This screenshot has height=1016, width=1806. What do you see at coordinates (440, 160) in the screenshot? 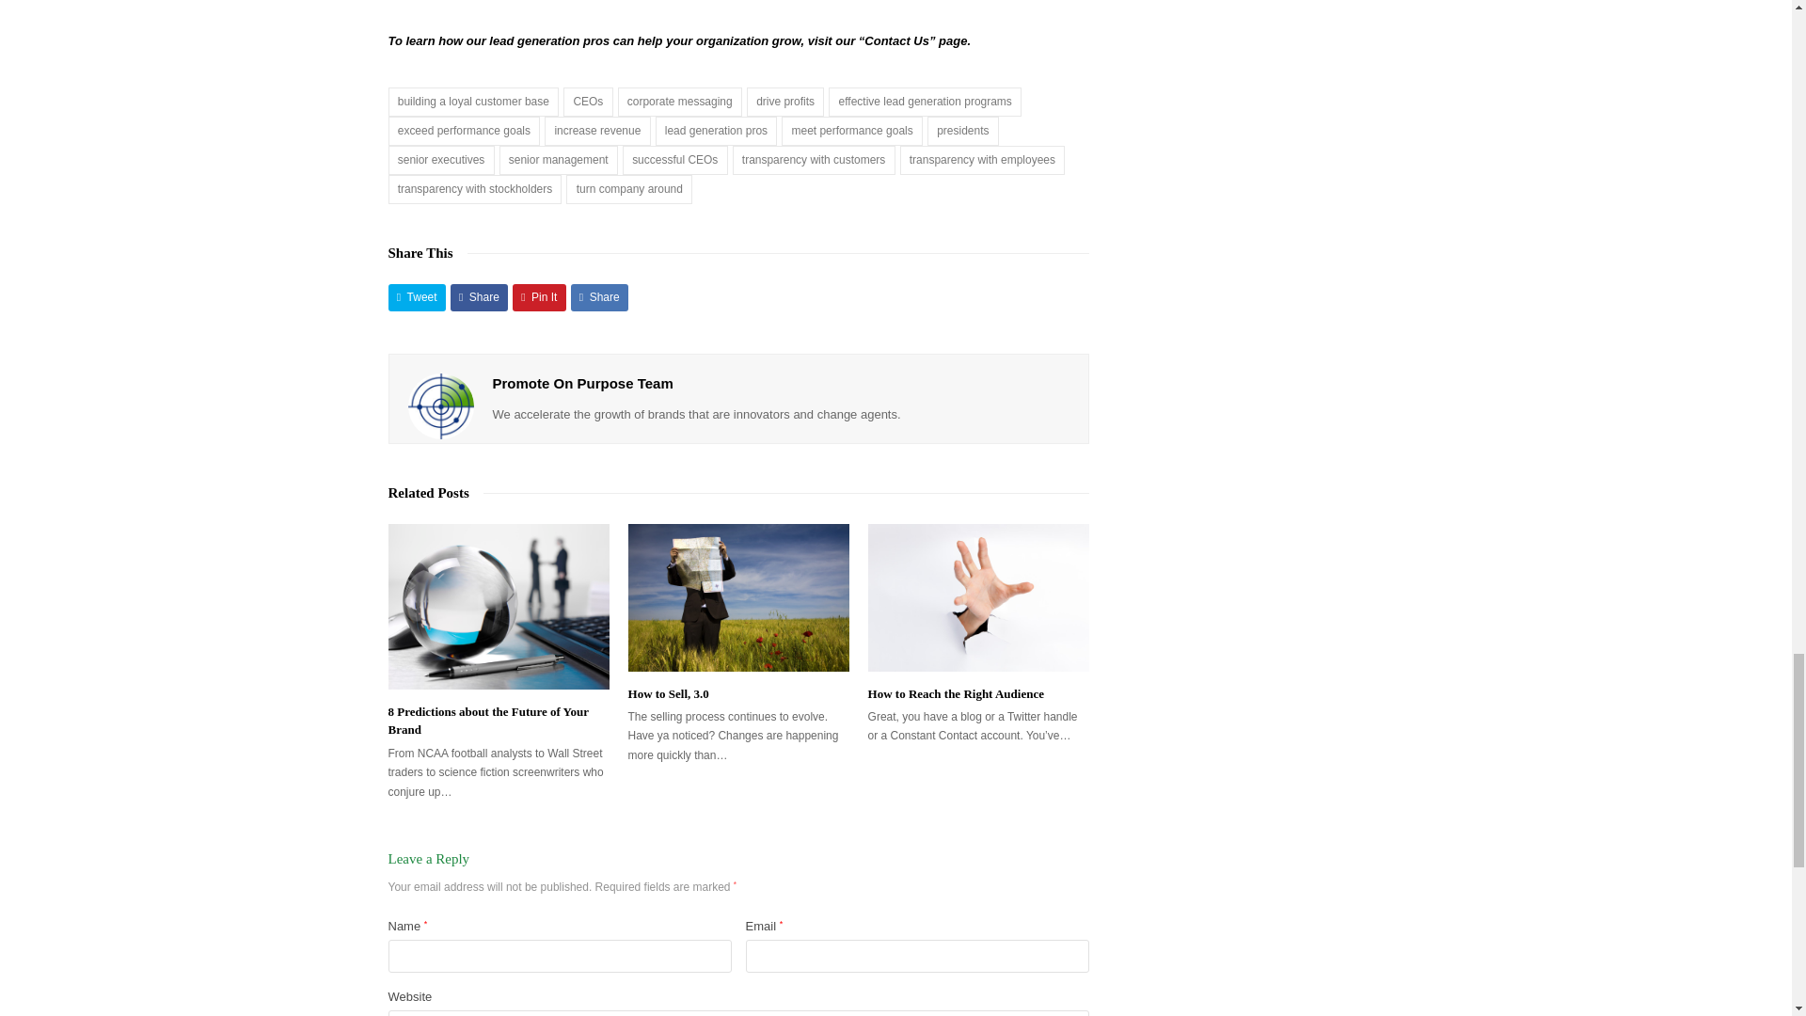
I see `senior executives` at bounding box center [440, 160].